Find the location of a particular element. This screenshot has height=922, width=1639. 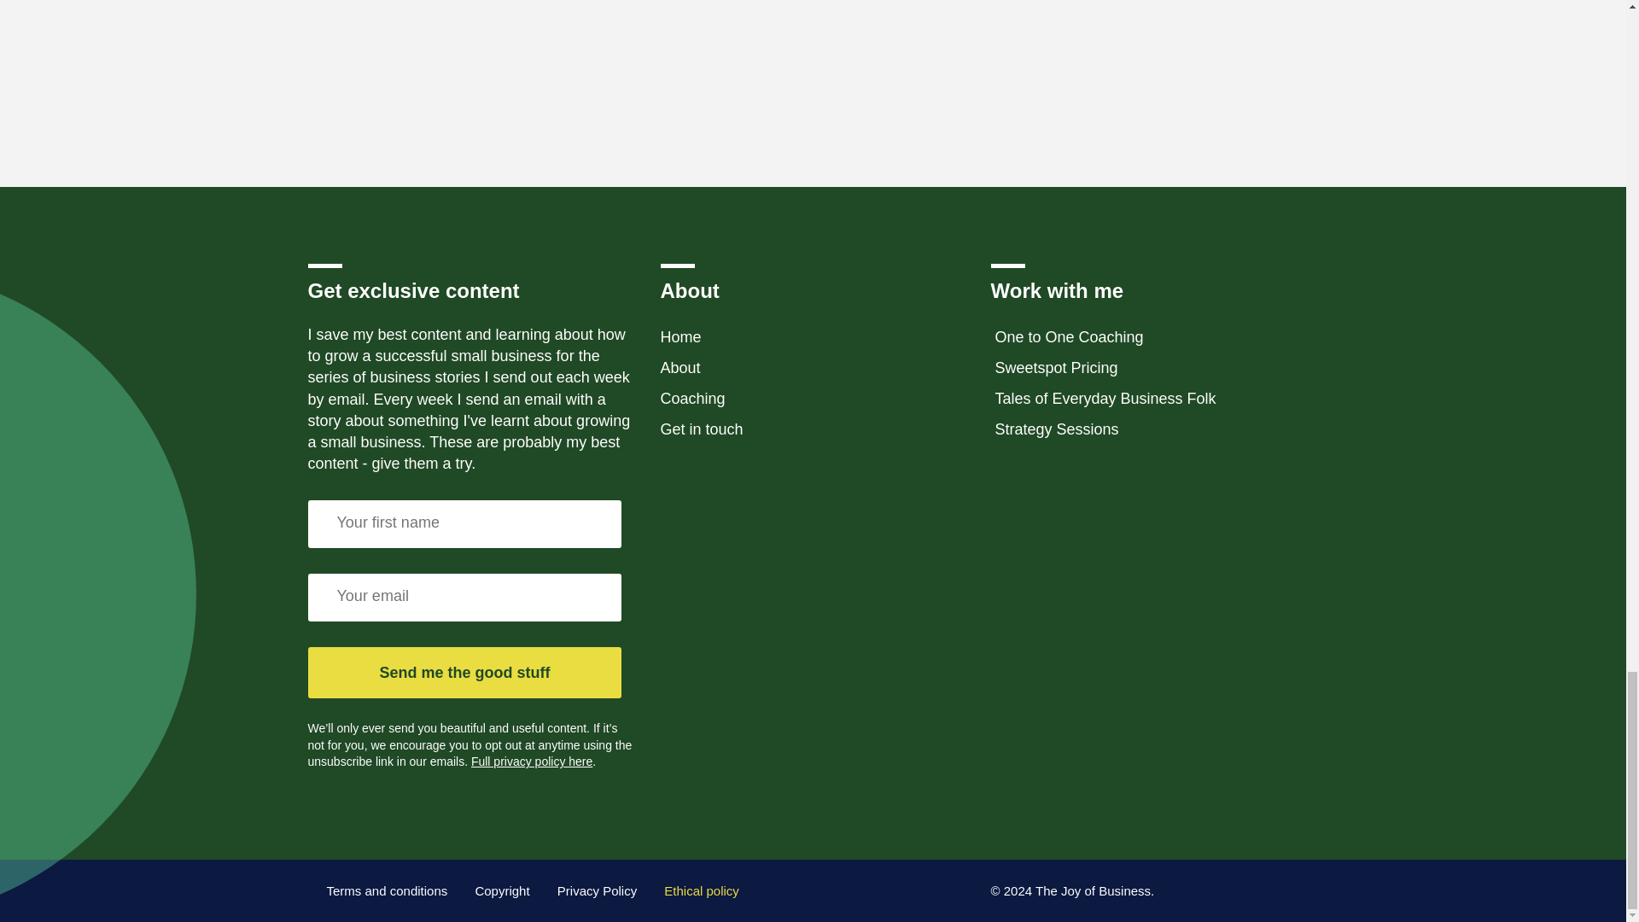

Sweetspot Pricing is located at coordinates (1055, 367).